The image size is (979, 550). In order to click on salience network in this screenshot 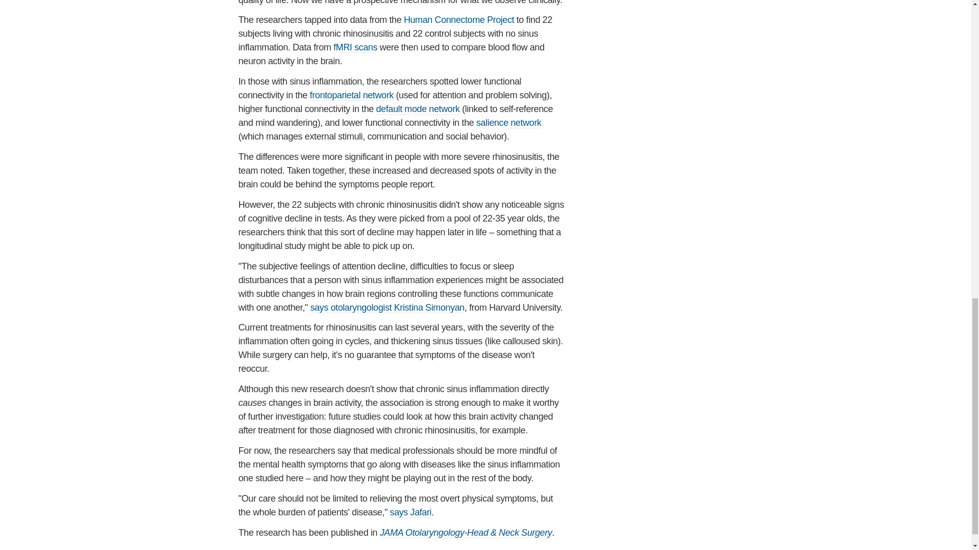, I will do `click(508, 123)`.